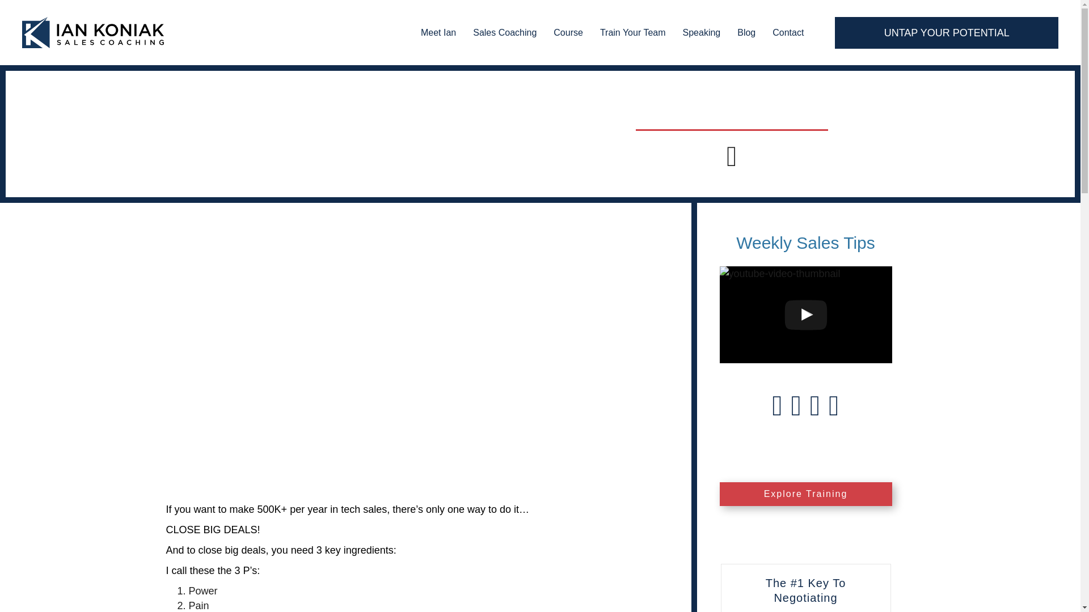 This screenshot has height=612, width=1089. What do you see at coordinates (805, 494) in the screenshot?
I see `Explore Training` at bounding box center [805, 494].